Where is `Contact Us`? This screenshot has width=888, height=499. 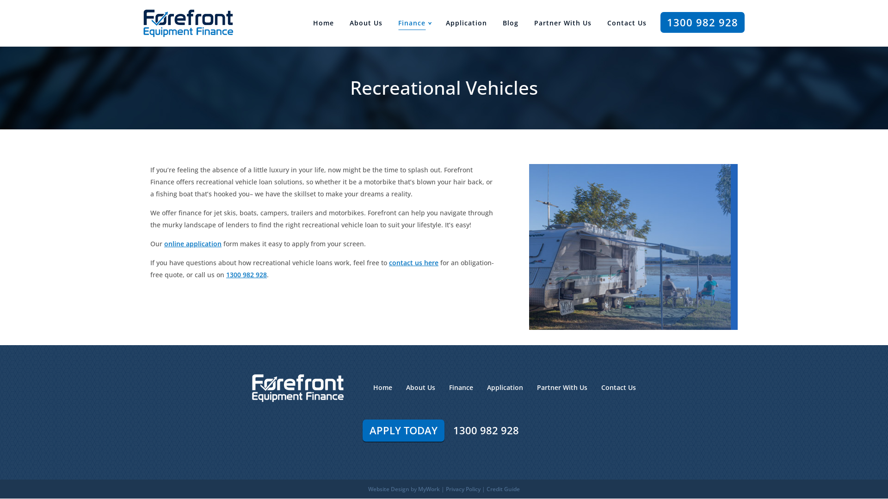 Contact Us is located at coordinates (627, 23).